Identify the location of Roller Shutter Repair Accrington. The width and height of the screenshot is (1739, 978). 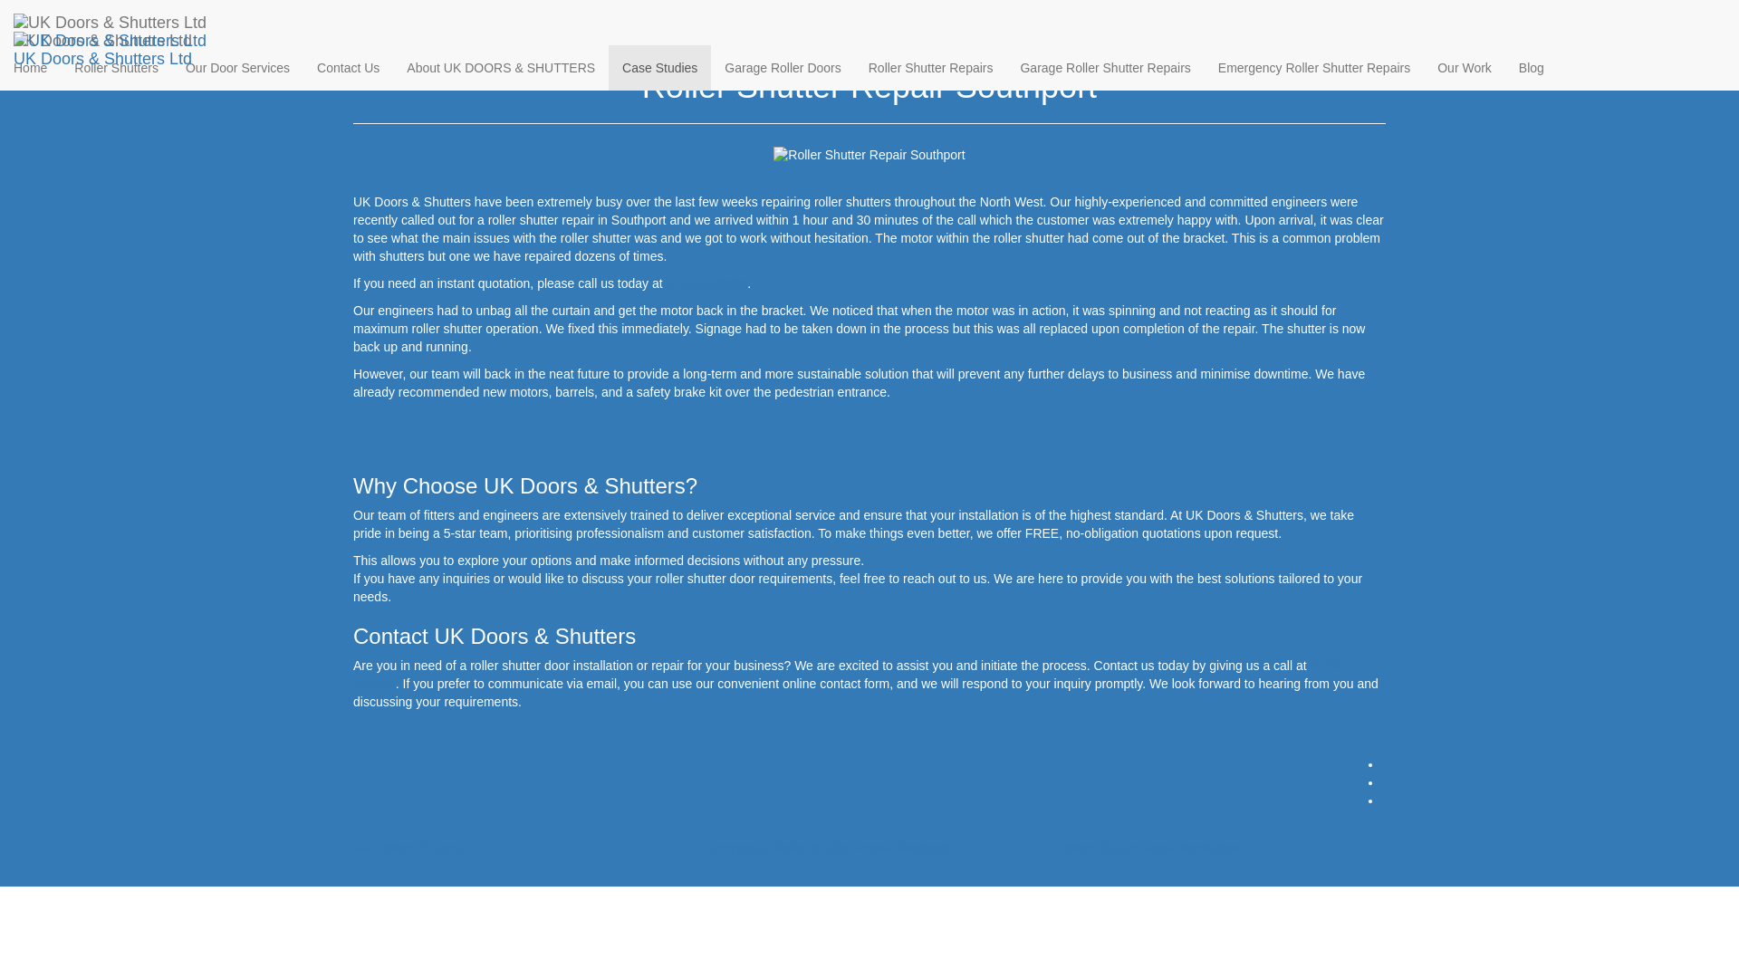
(1150, 847).